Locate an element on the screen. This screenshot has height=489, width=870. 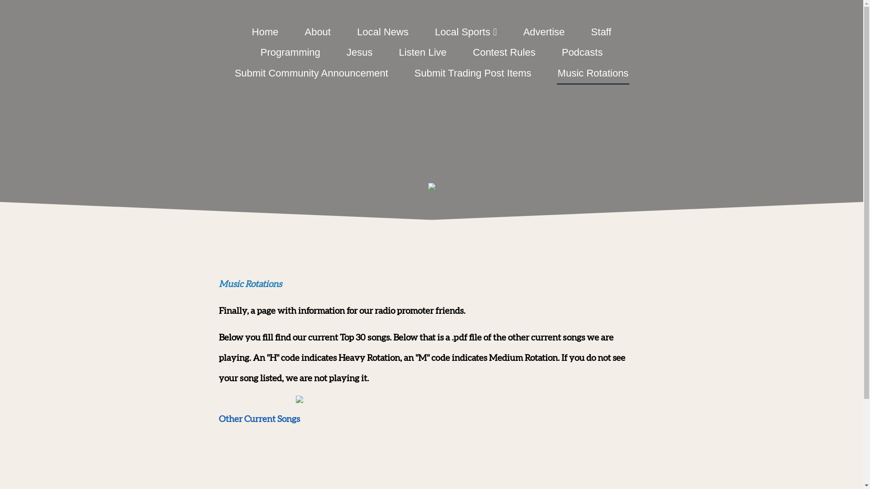
Programming is located at coordinates (290, 53).